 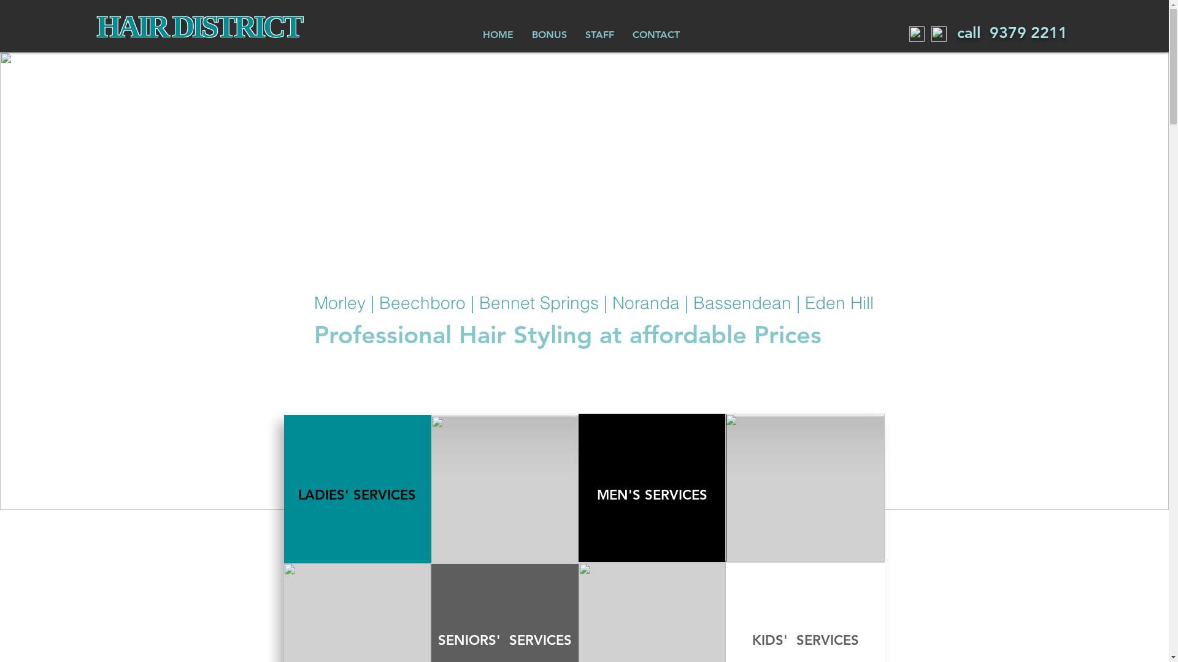 I want to click on BONUS, so click(x=550, y=34).